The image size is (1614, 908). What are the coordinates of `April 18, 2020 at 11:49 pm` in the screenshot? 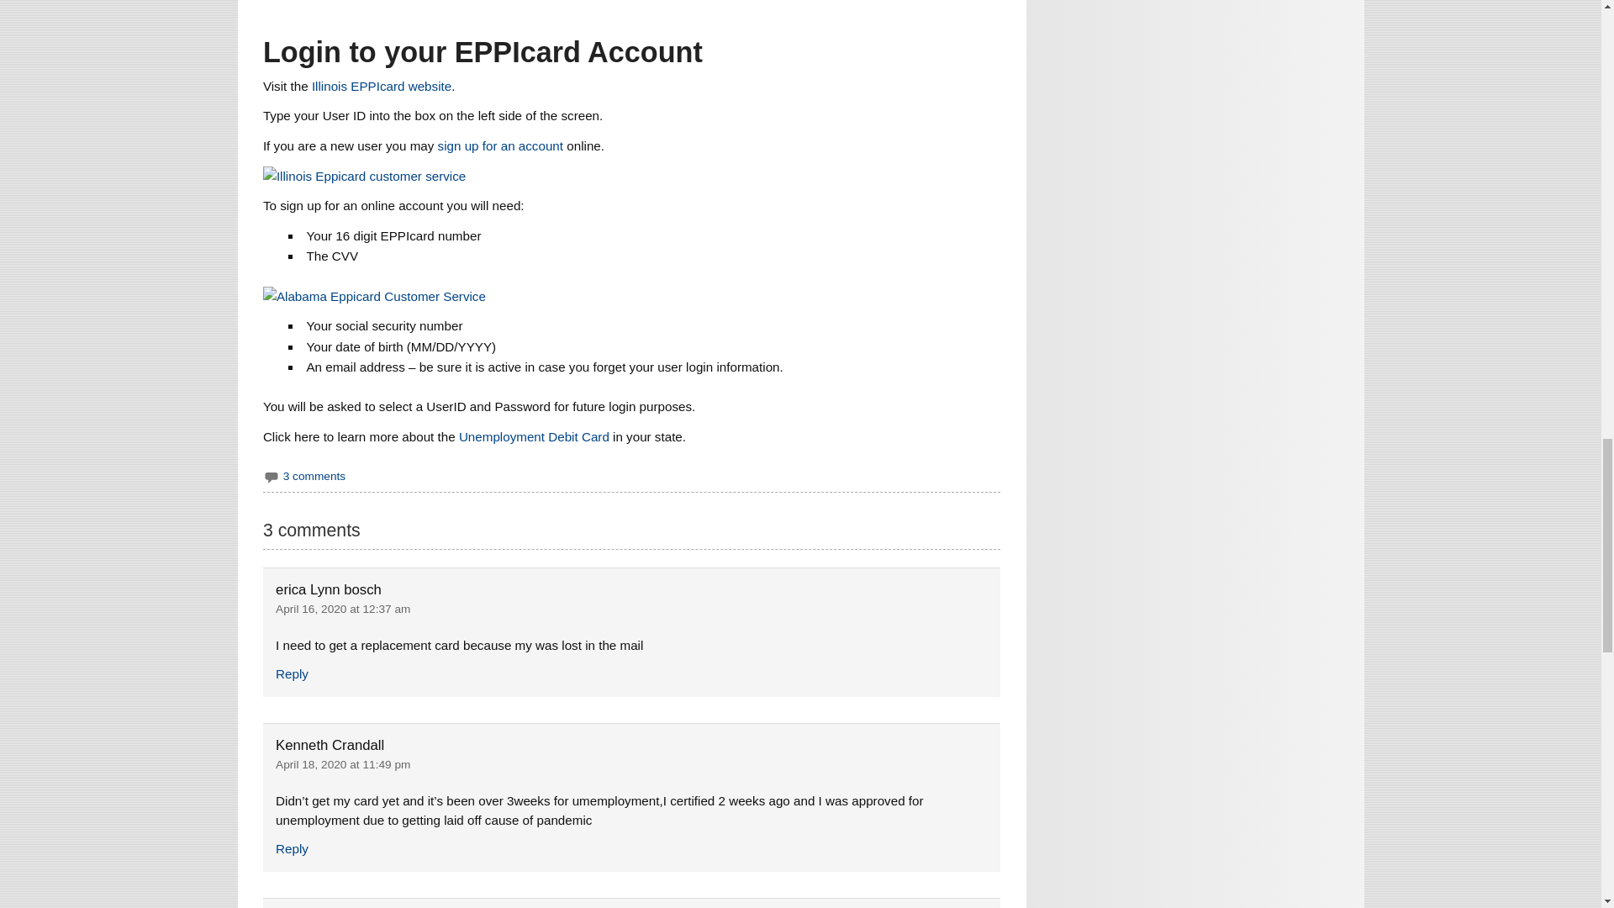 It's located at (343, 763).